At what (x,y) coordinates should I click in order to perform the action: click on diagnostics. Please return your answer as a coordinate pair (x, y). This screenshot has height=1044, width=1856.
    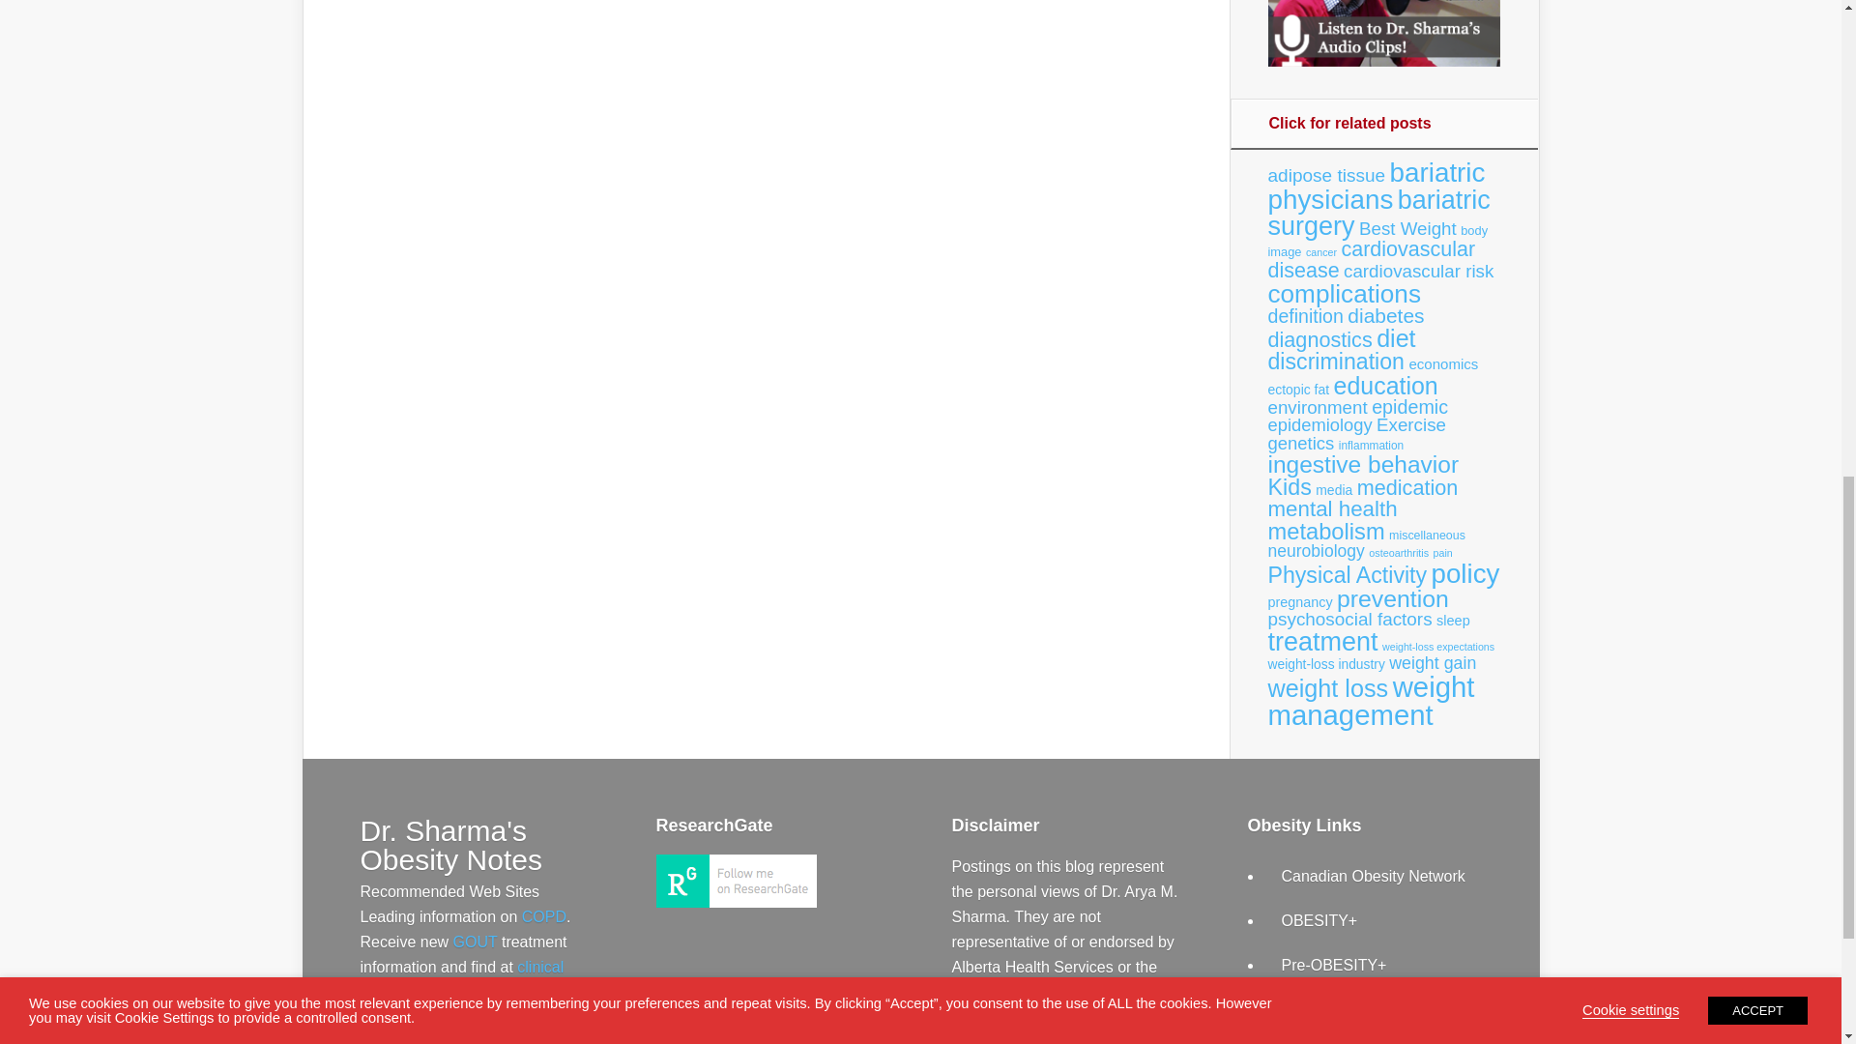
    Looking at the image, I should click on (1320, 339).